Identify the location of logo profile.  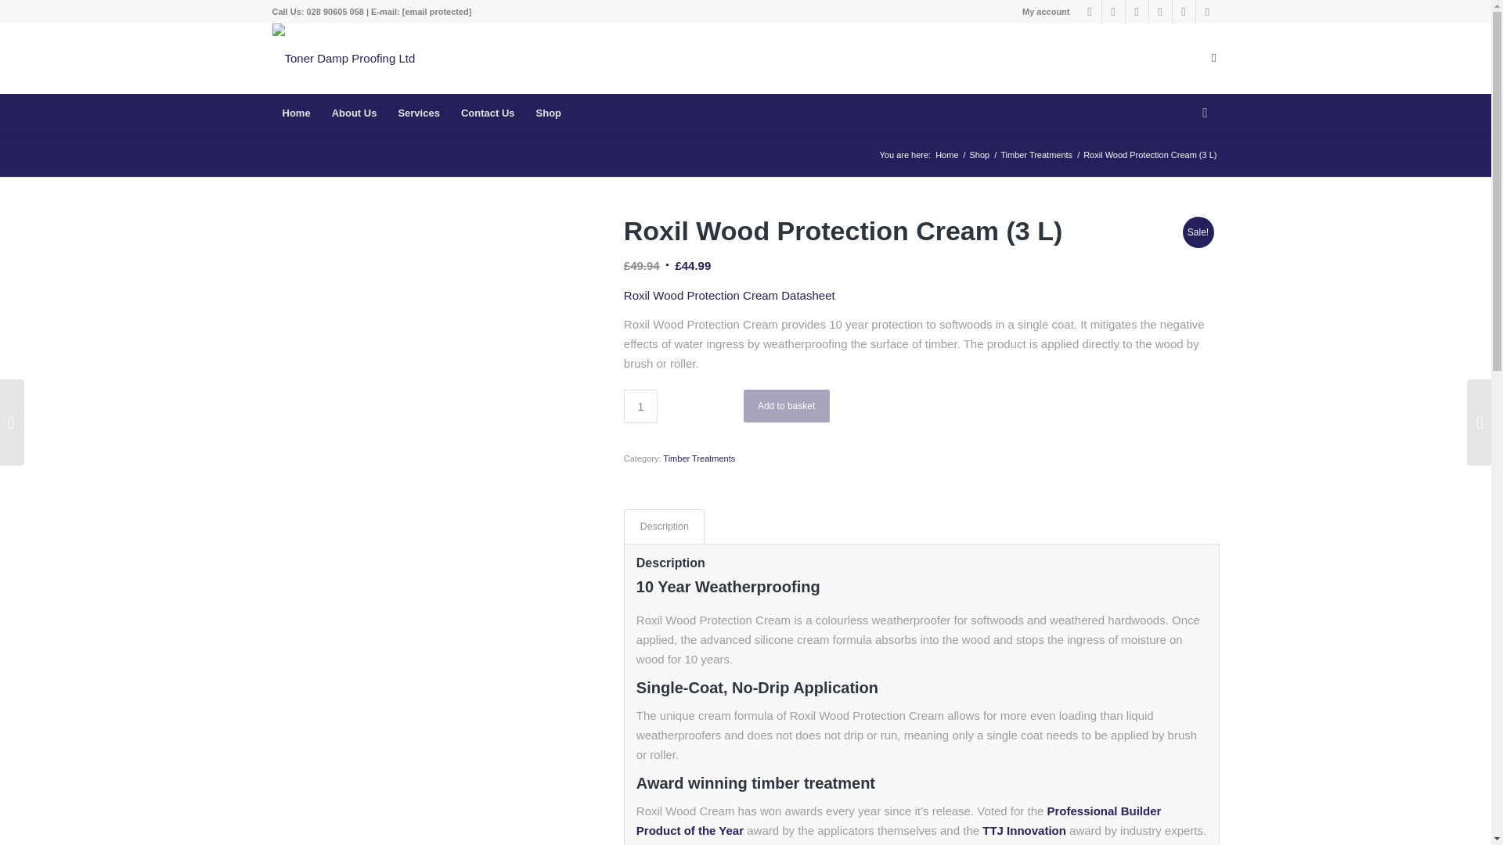
(344, 58).